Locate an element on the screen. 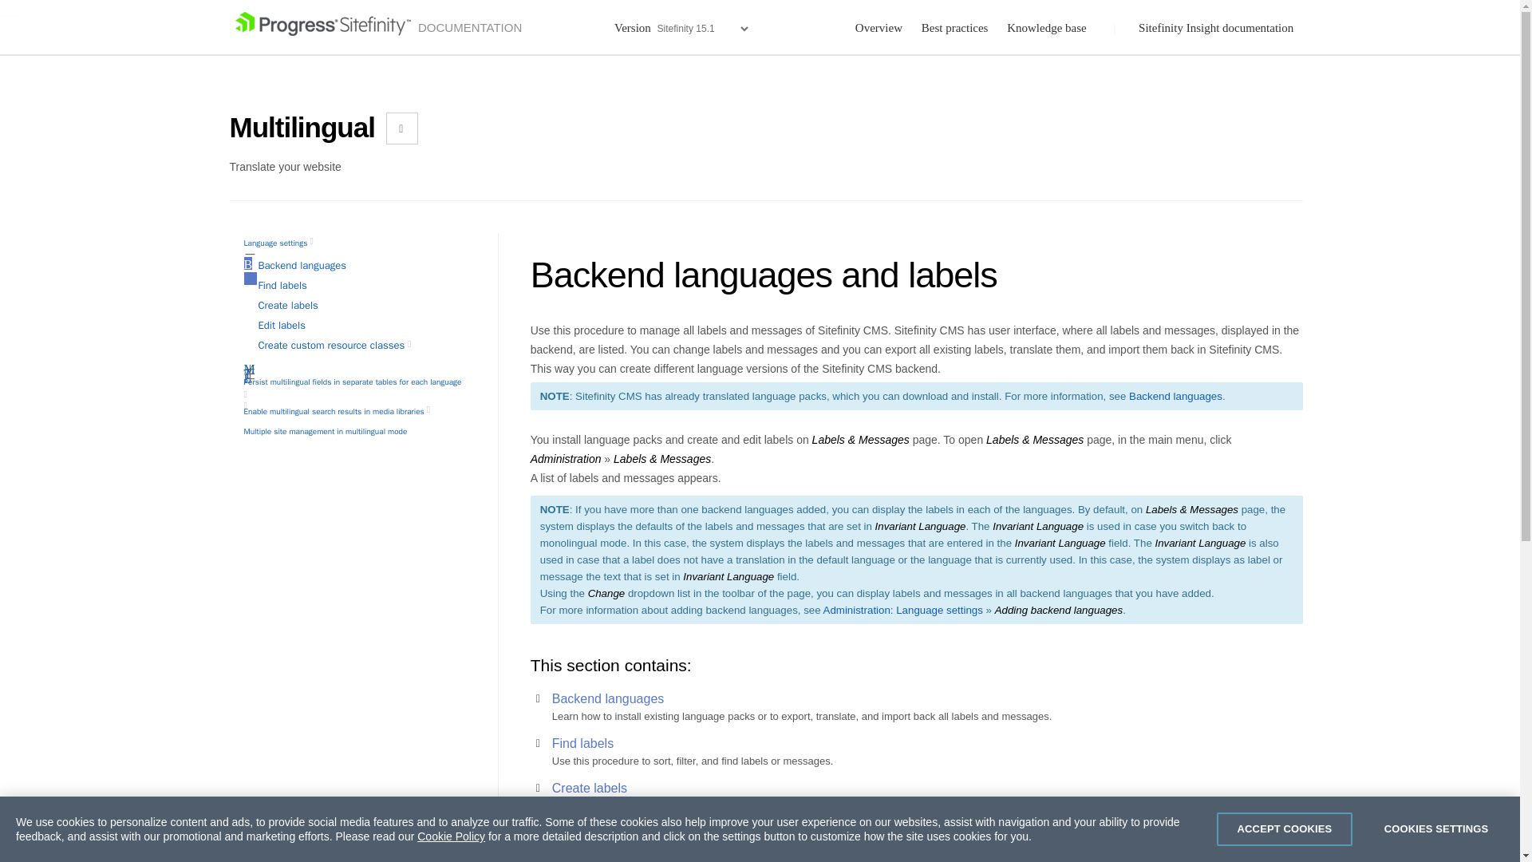  Find labels is located at coordinates (282, 285).